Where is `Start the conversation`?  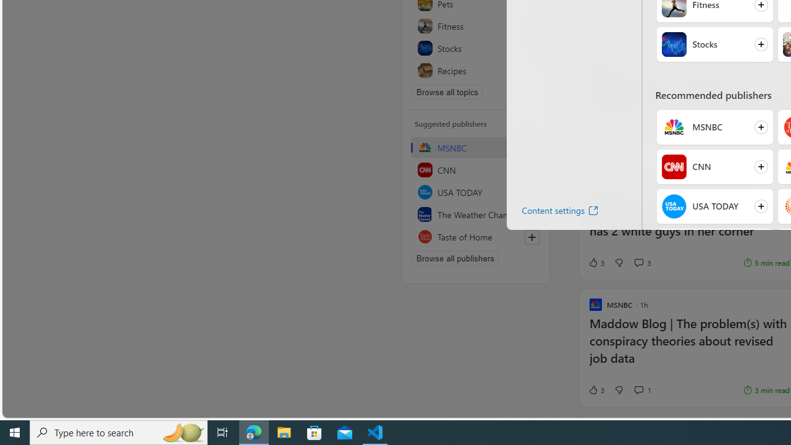
Start the conversation is located at coordinates (638, 152).